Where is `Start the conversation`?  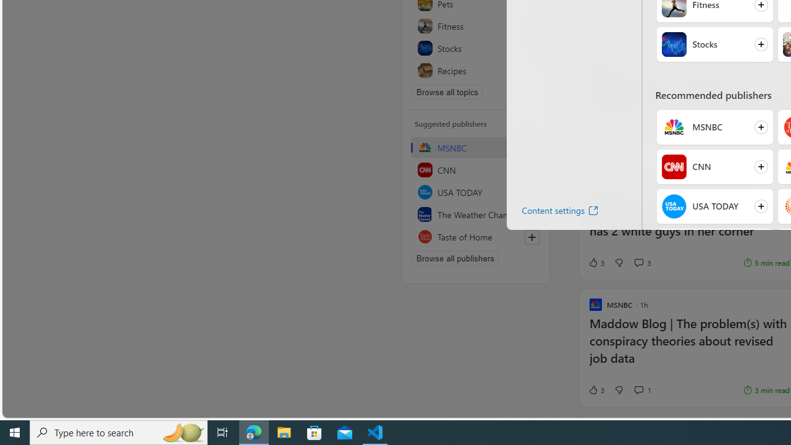
Start the conversation is located at coordinates (638, 152).